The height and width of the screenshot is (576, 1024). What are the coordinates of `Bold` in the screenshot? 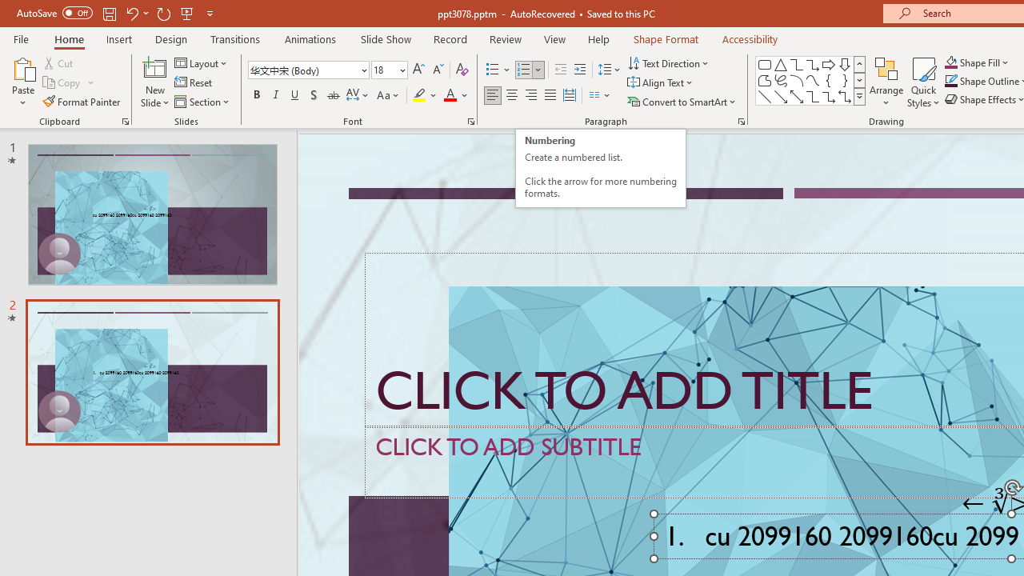 It's located at (256, 96).